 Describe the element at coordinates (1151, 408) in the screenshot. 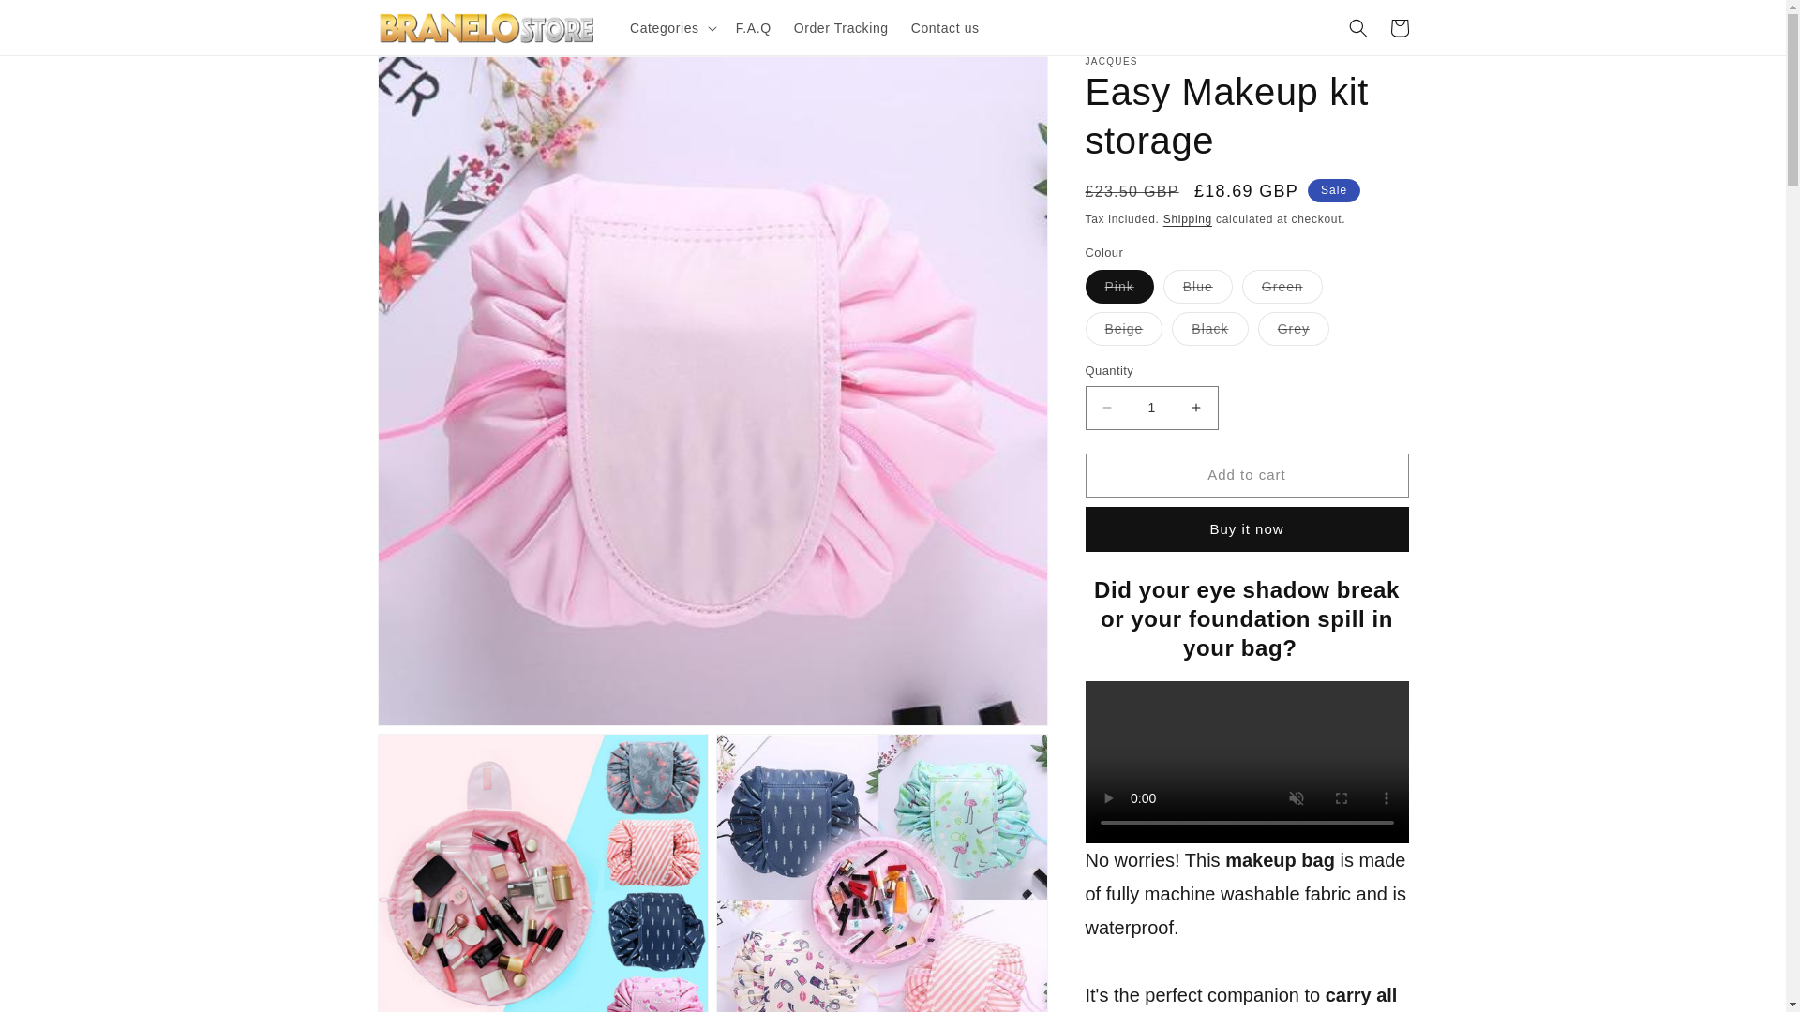

I see `1` at that location.